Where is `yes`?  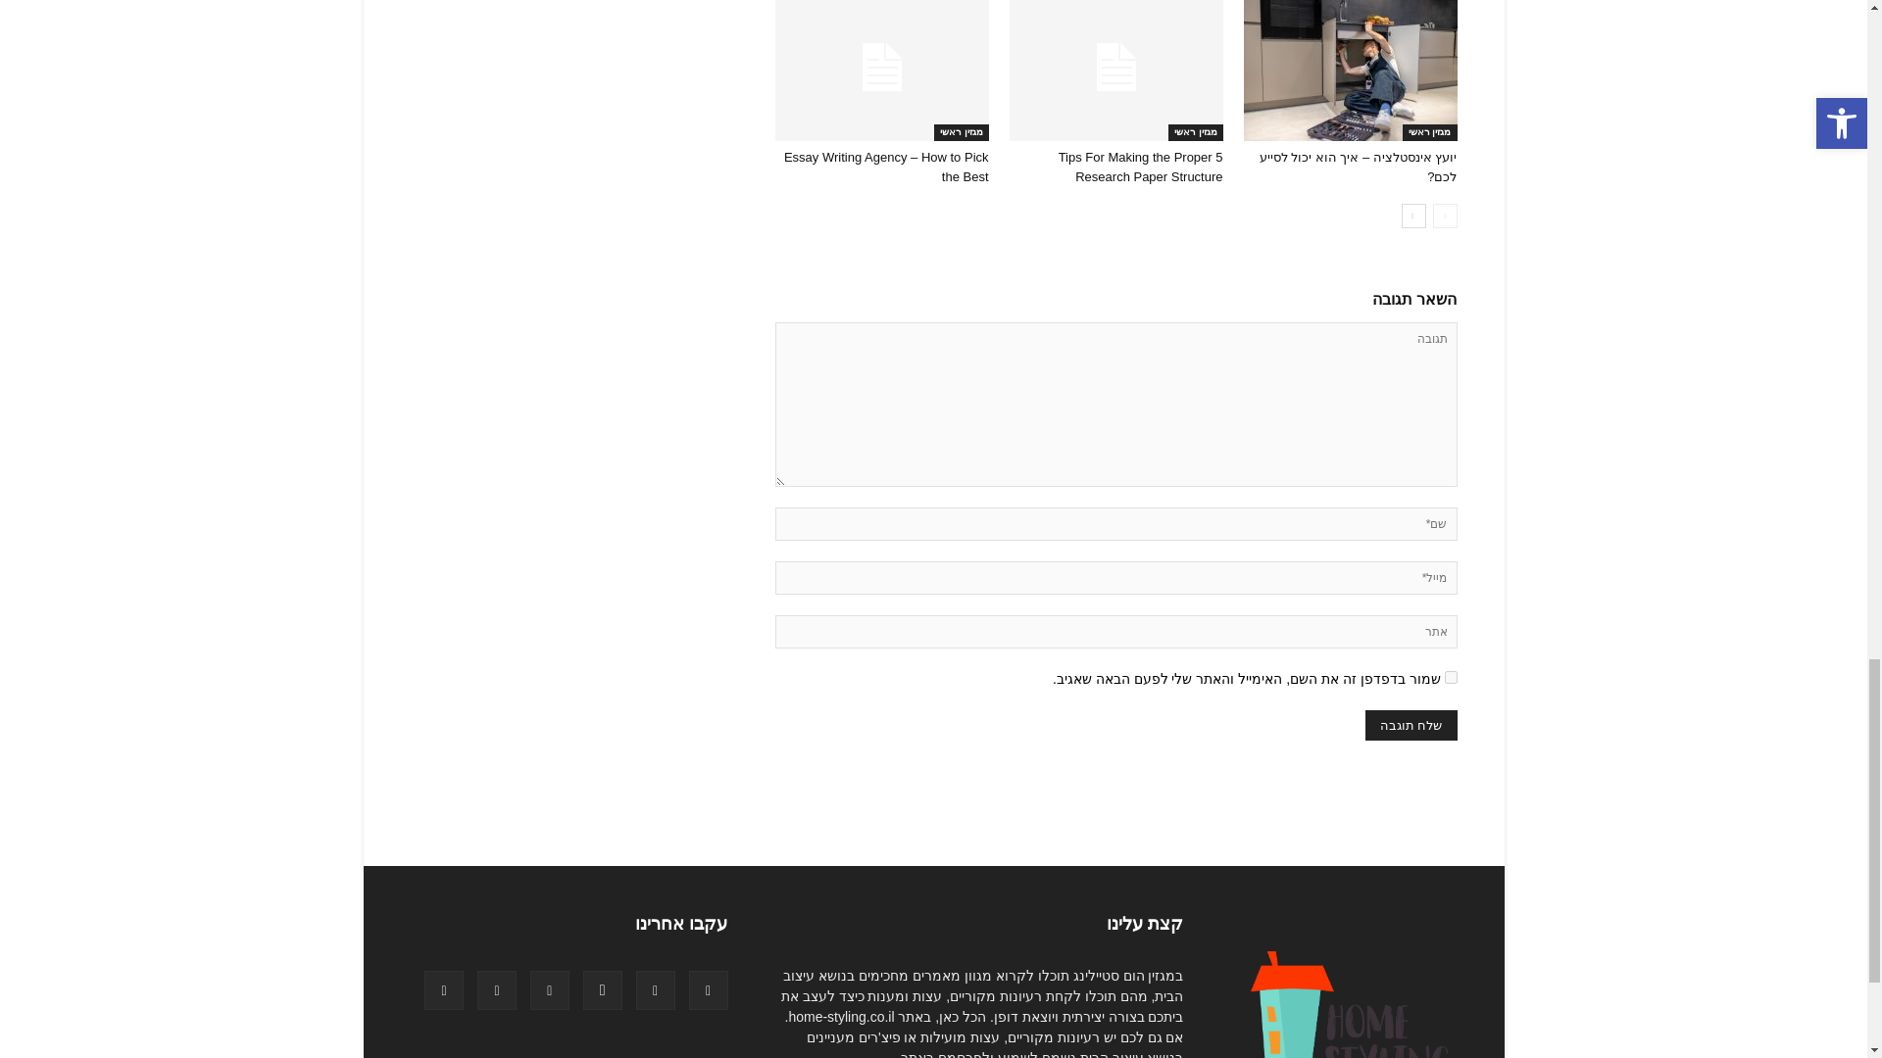 yes is located at coordinates (1451, 676).